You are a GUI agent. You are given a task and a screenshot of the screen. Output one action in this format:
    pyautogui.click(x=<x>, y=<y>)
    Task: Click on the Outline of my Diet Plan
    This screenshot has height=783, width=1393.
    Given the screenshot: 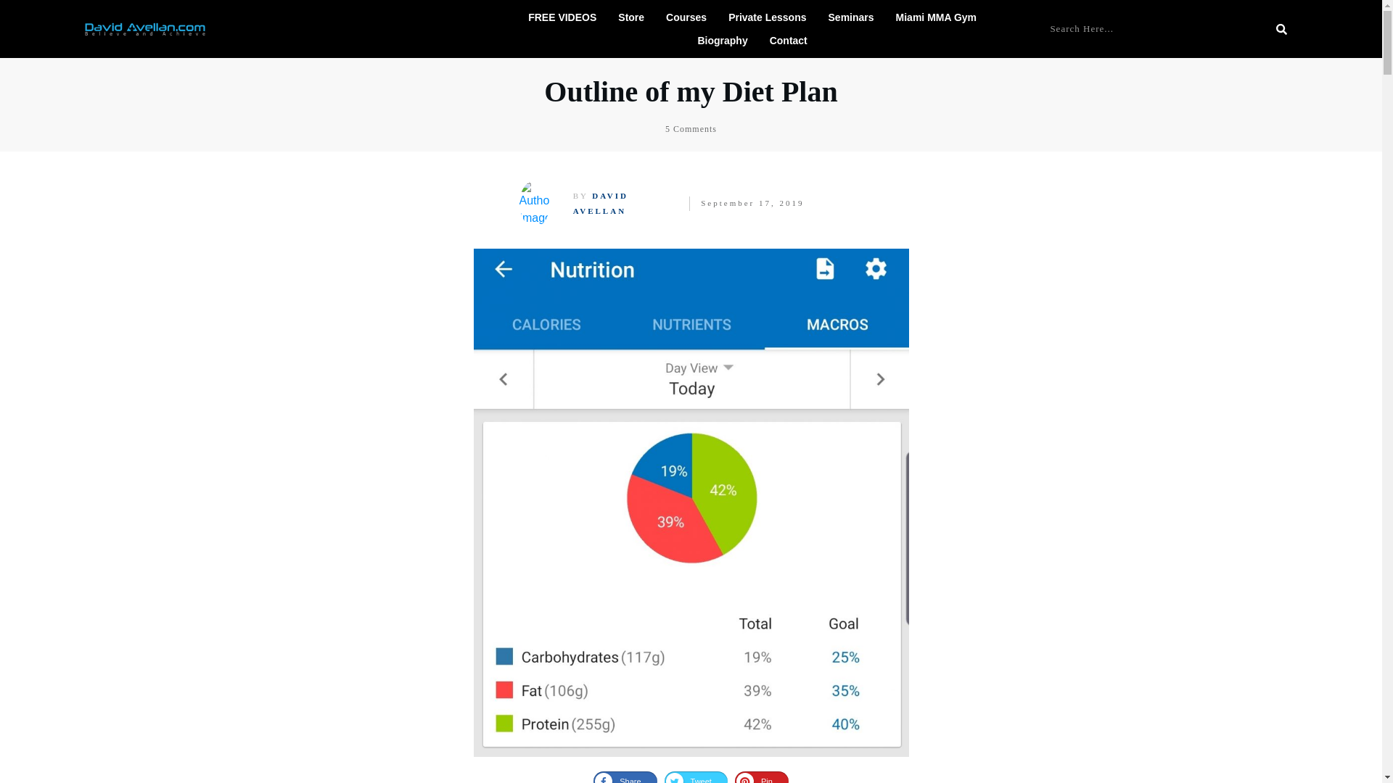 What is the action you would take?
    pyautogui.click(x=691, y=91)
    